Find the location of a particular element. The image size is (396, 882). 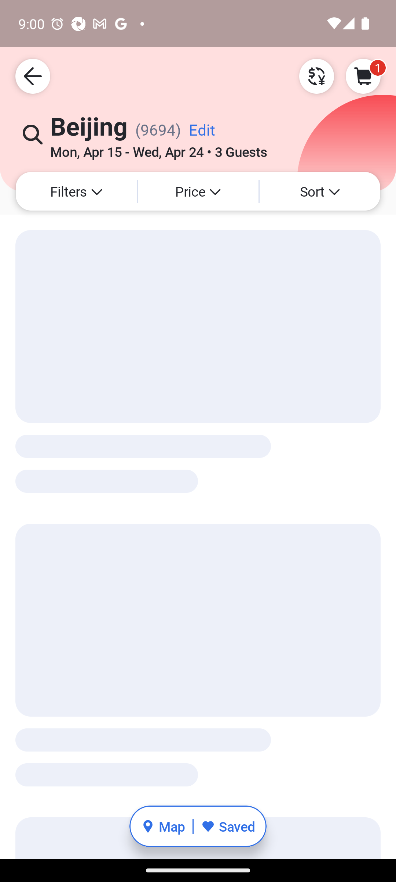

Price is located at coordinates (198, 191).